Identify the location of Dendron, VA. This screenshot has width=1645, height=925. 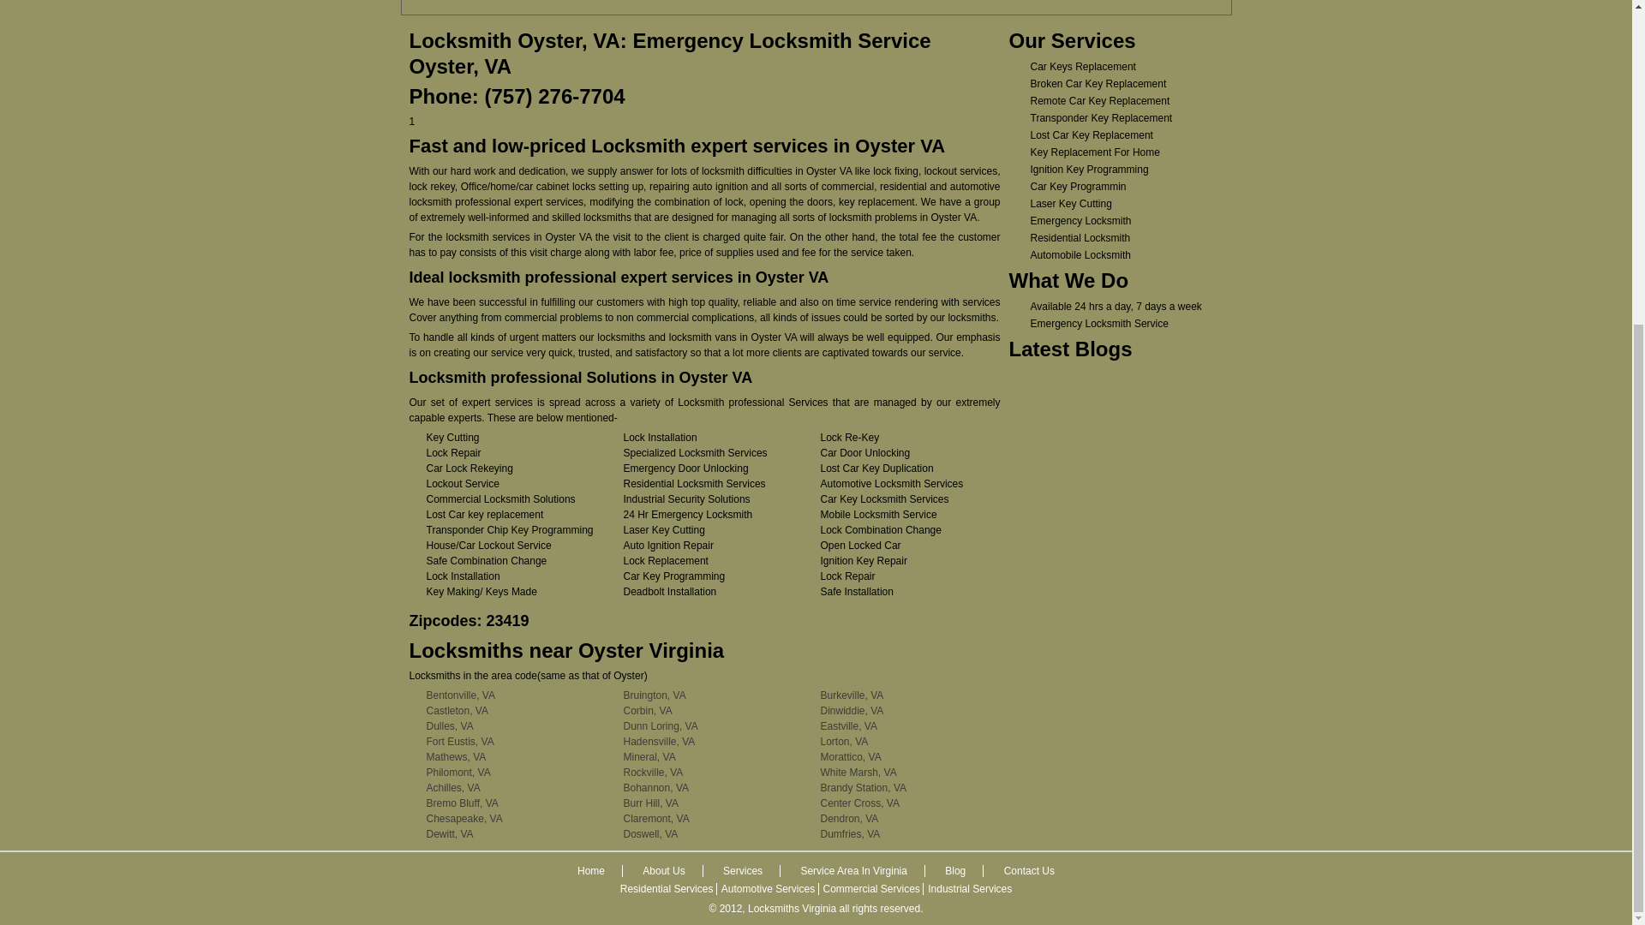
(850, 819).